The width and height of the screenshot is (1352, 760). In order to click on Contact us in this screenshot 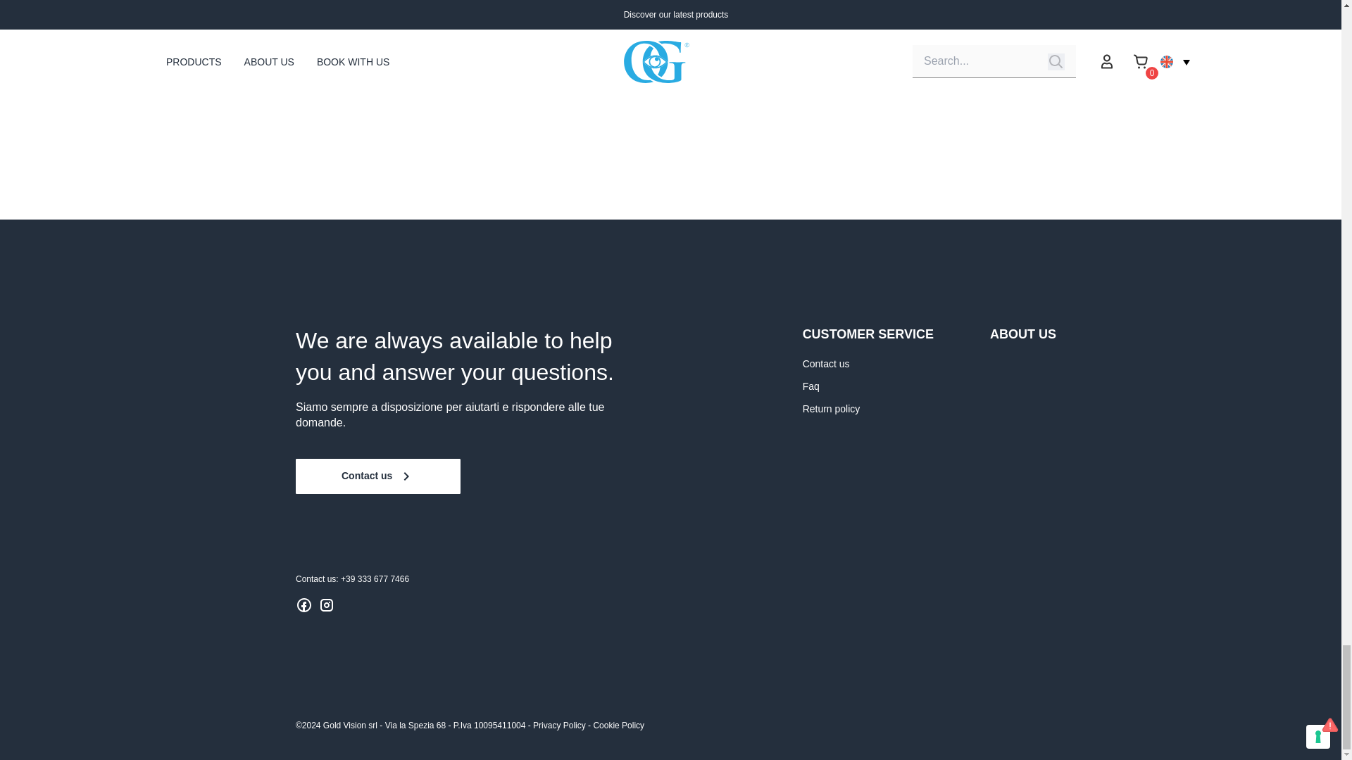, I will do `click(827, 363)`.